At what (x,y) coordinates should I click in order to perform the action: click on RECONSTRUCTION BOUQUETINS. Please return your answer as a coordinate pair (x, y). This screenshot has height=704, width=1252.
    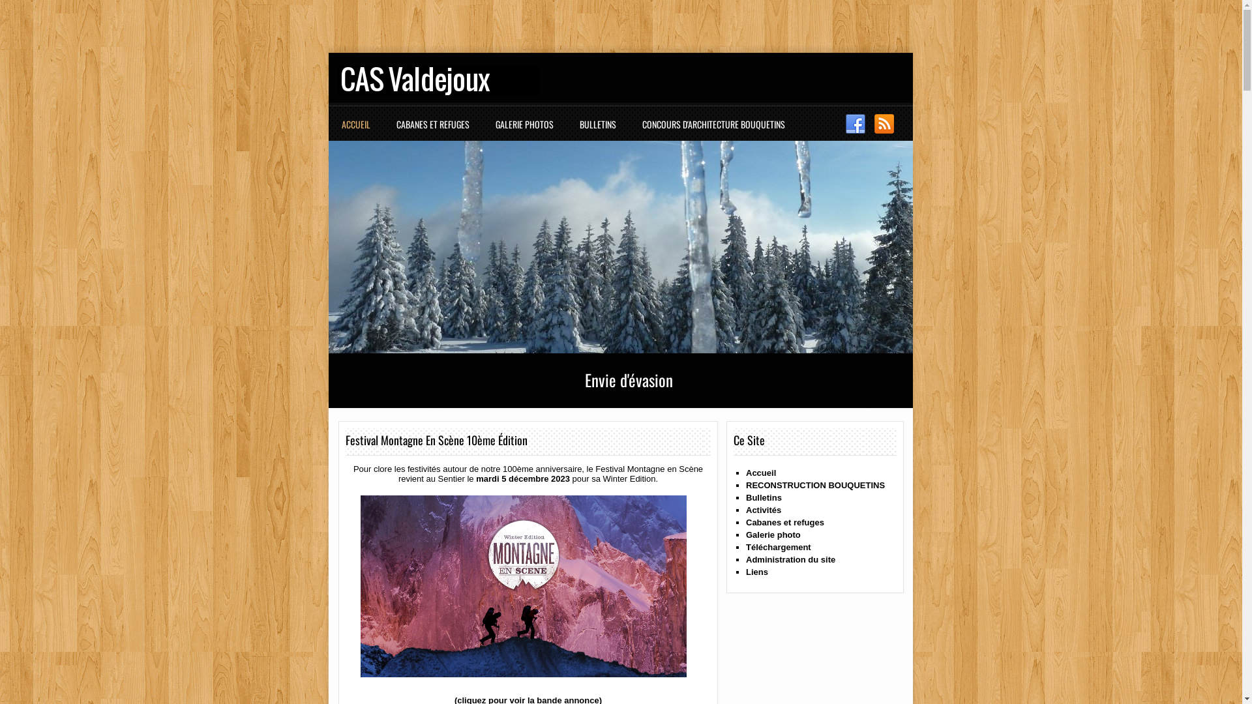
    Looking at the image, I should click on (815, 485).